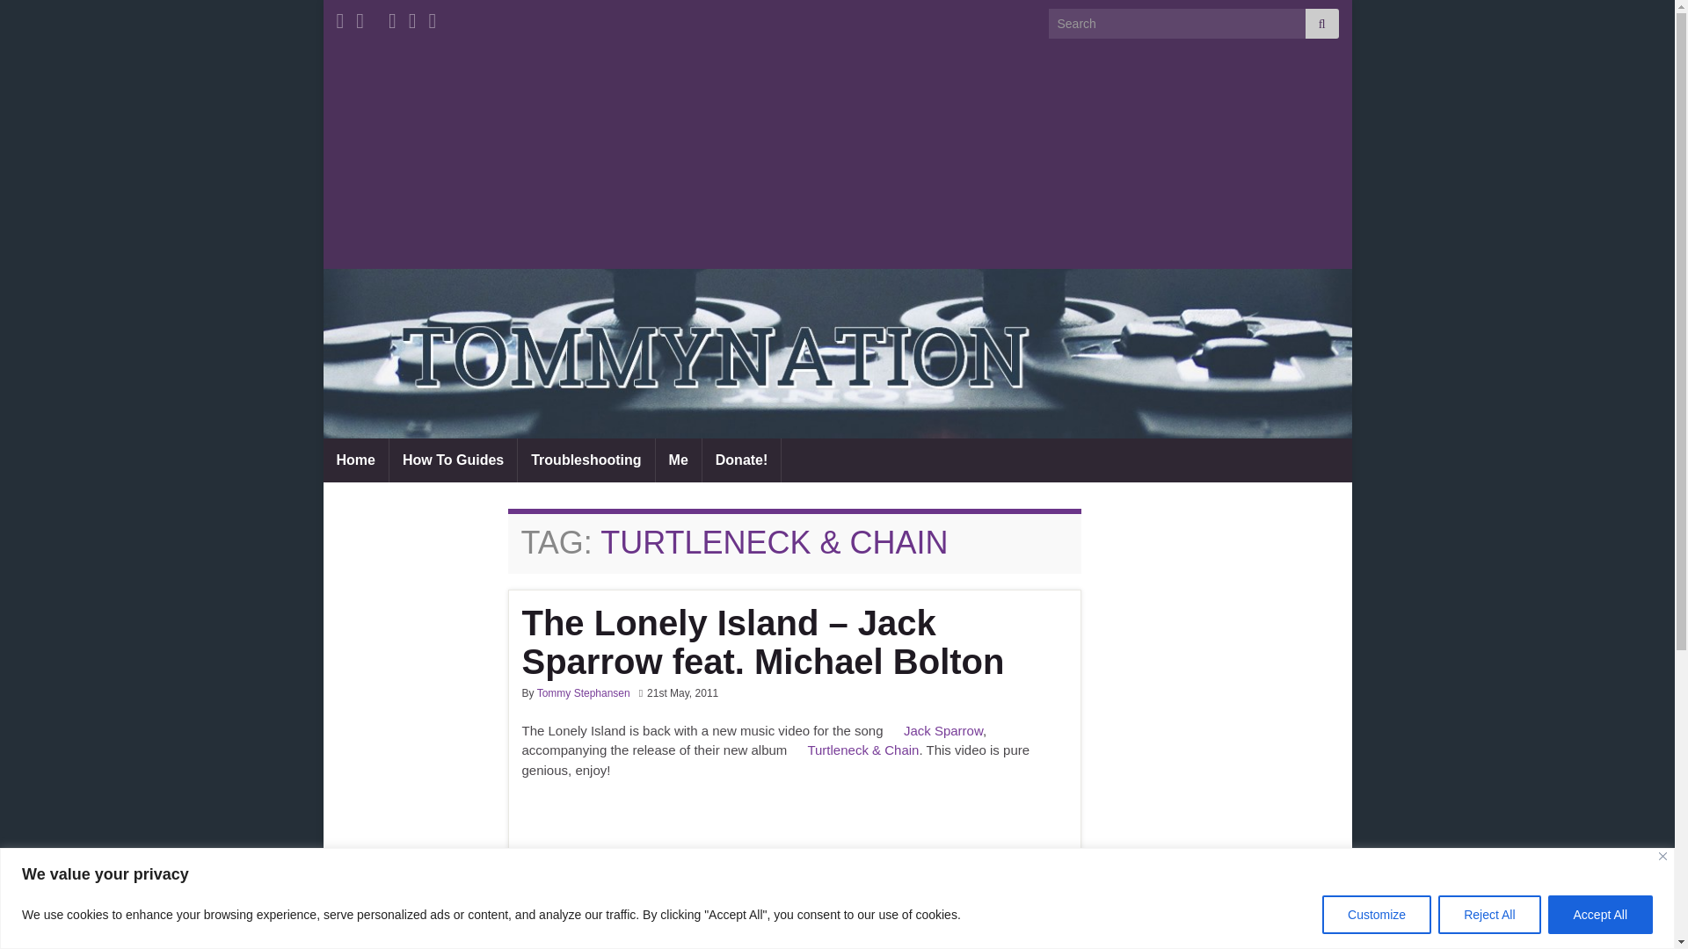 This screenshot has height=949, width=1688. I want to click on Accept All, so click(1600, 914).